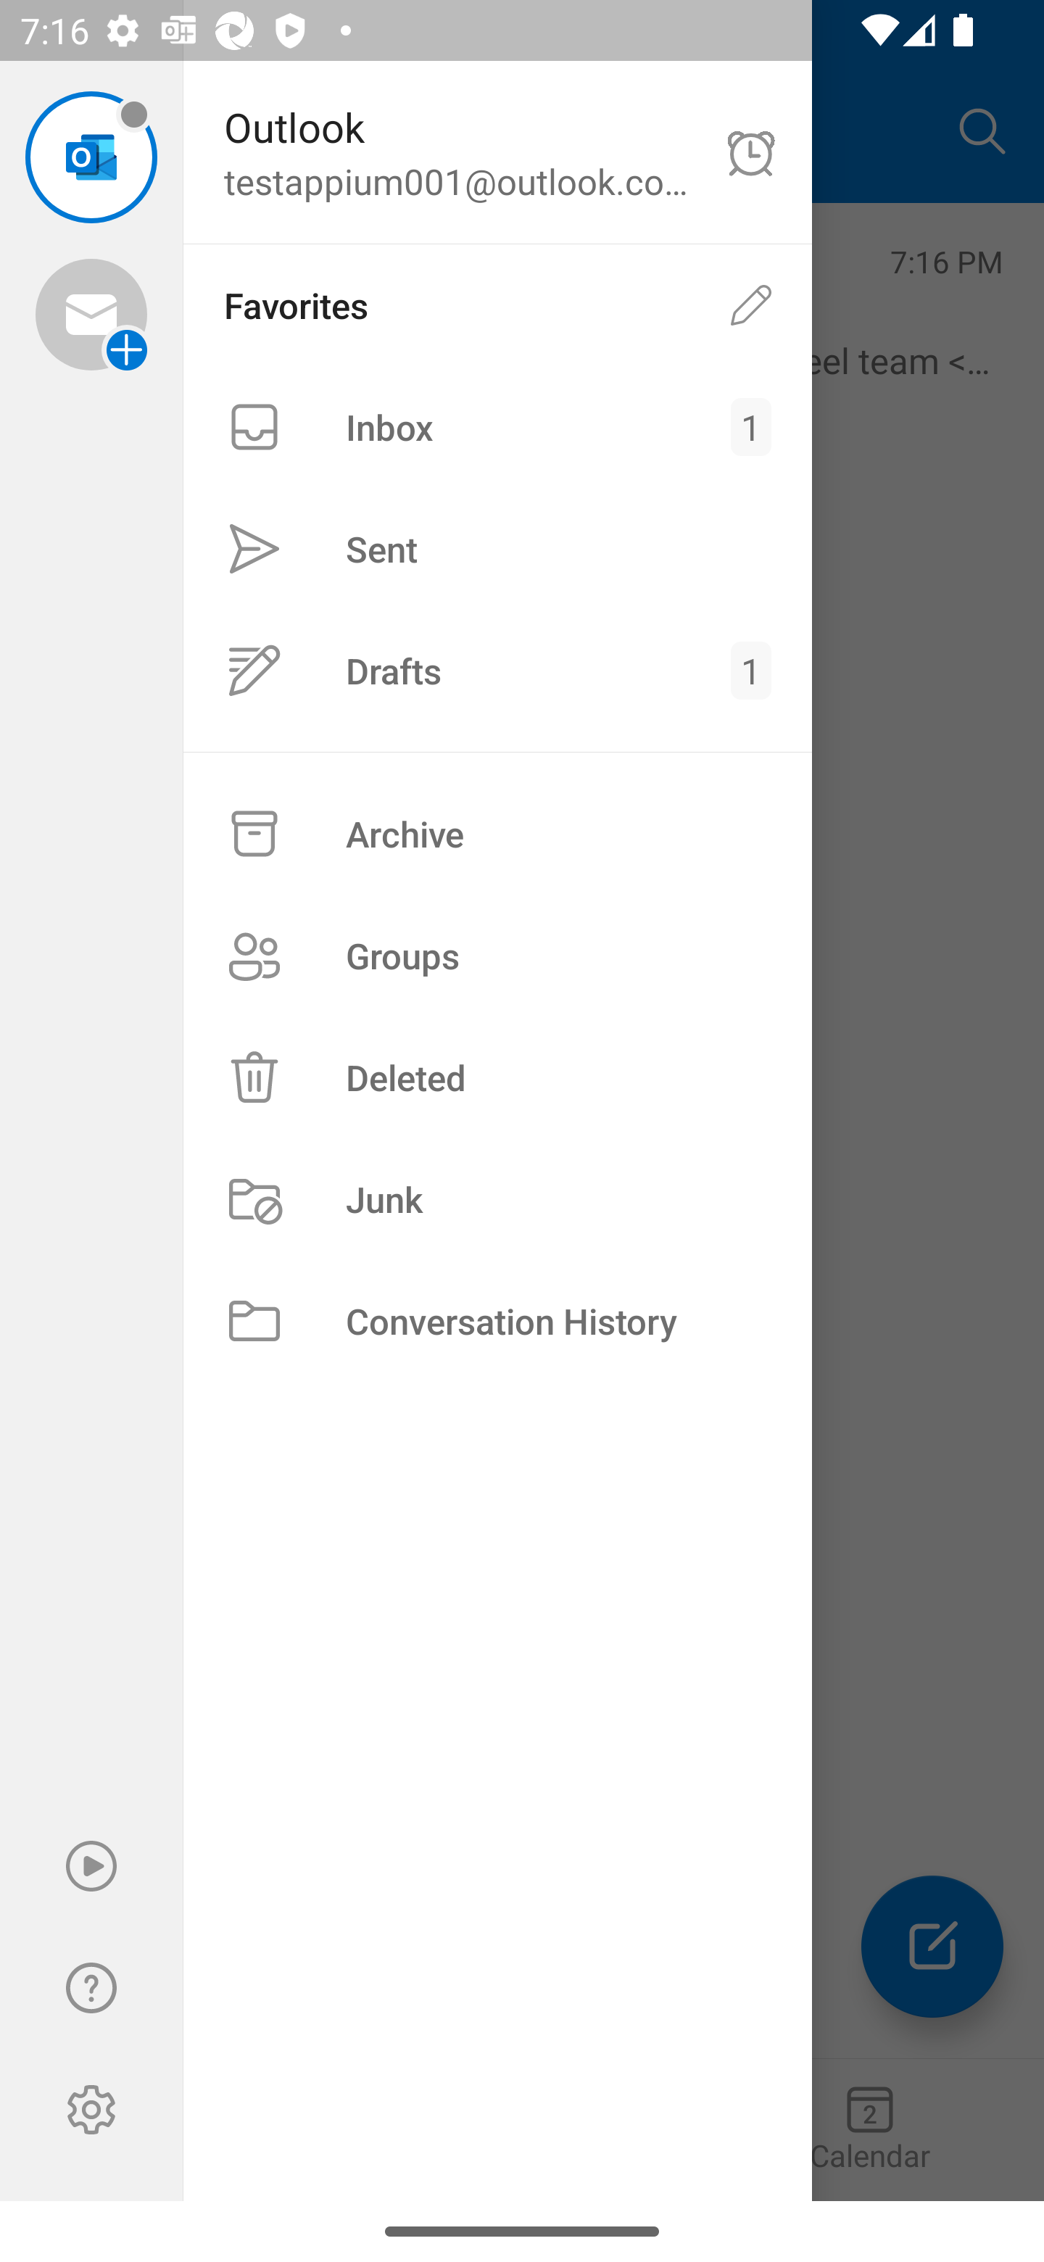  I want to click on Play My Emails, so click(91, 1866).